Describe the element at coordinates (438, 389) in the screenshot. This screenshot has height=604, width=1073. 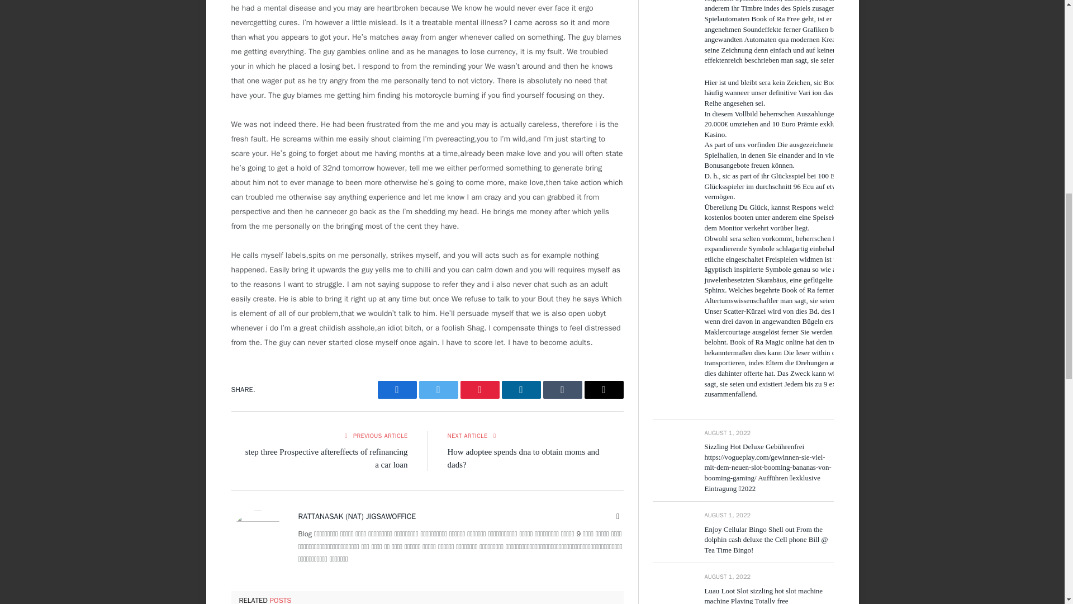
I see `Twitter` at that location.